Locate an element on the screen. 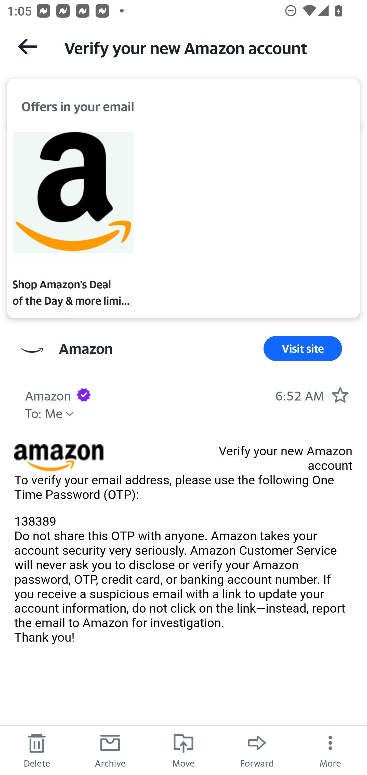  Visit site Visit Site Link is located at coordinates (303, 349).